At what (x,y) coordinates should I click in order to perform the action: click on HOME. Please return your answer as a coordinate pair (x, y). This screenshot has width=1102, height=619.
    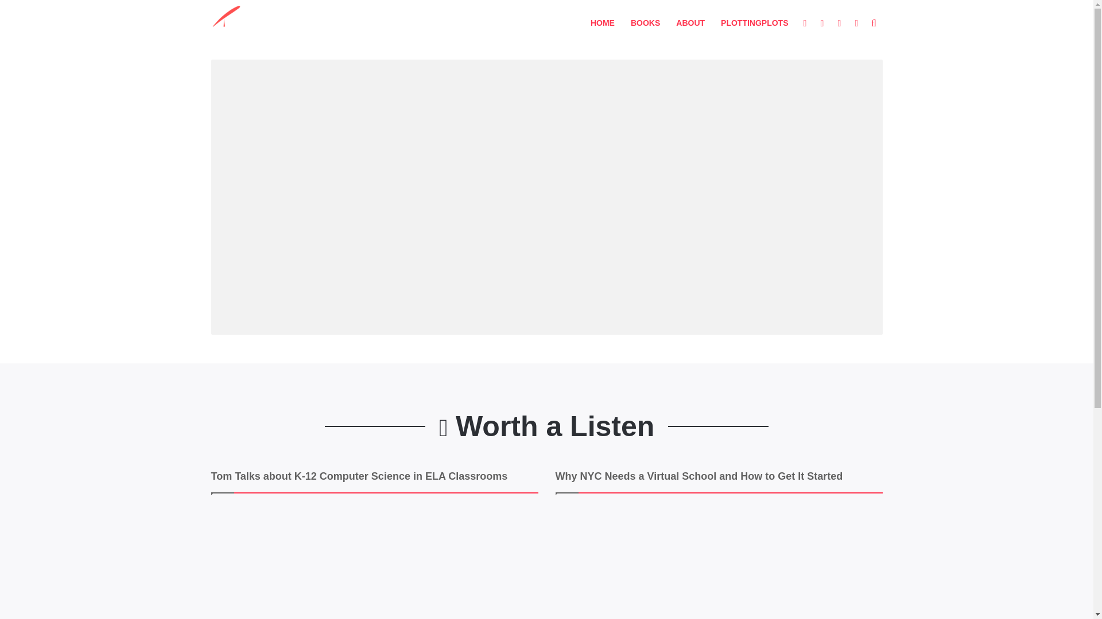
    Looking at the image, I should click on (603, 23).